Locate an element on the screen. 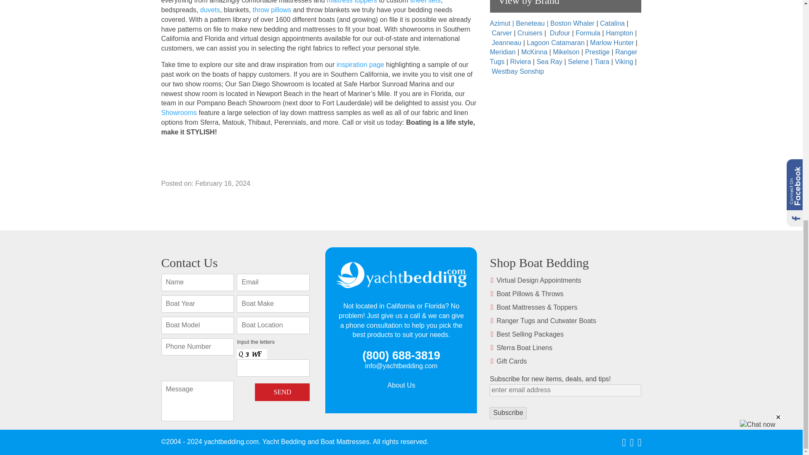 This screenshot has height=455, width=809. Send is located at coordinates (282, 392).